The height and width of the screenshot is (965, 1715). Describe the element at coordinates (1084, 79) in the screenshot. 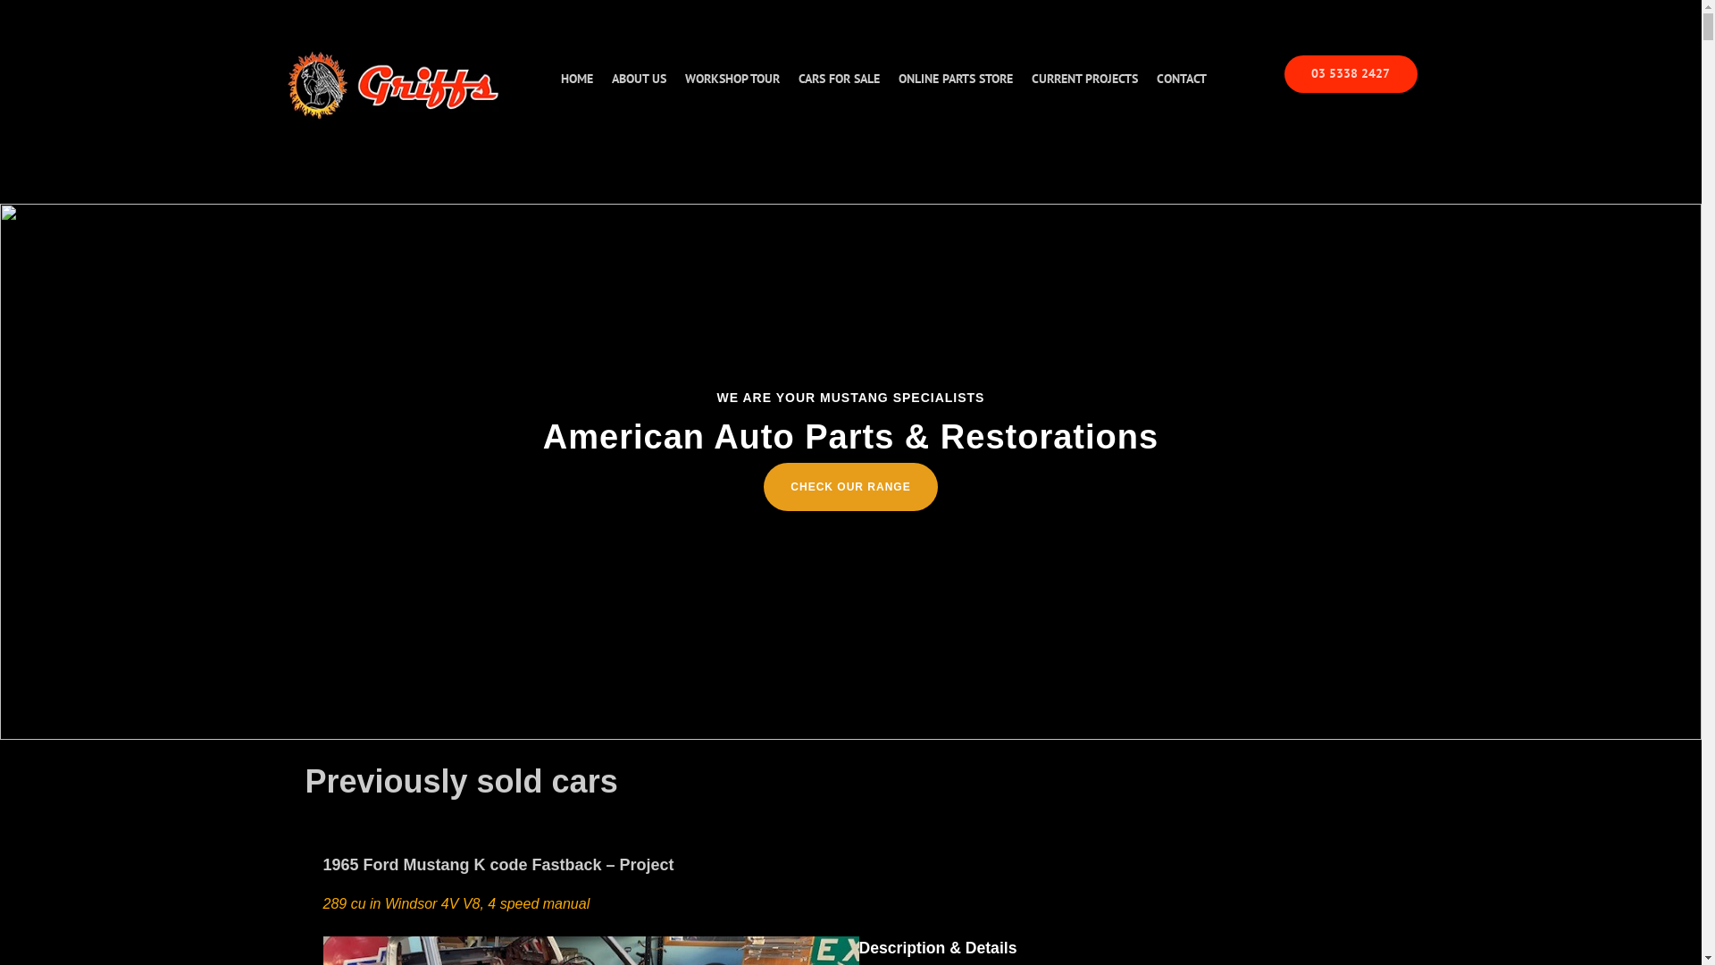

I see `CURRENT PROJECTS` at that location.